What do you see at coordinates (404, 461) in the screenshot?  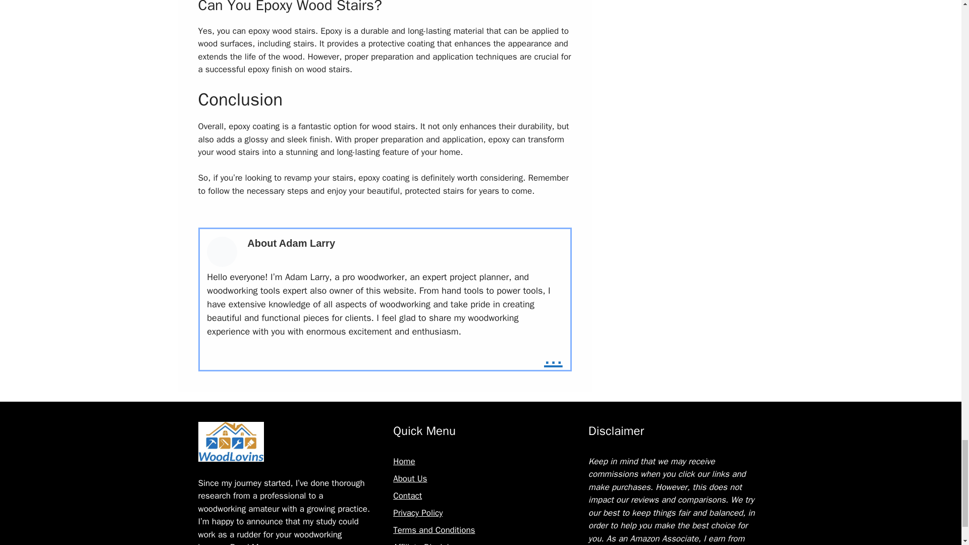 I see `Home` at bounding box center [404, 461].